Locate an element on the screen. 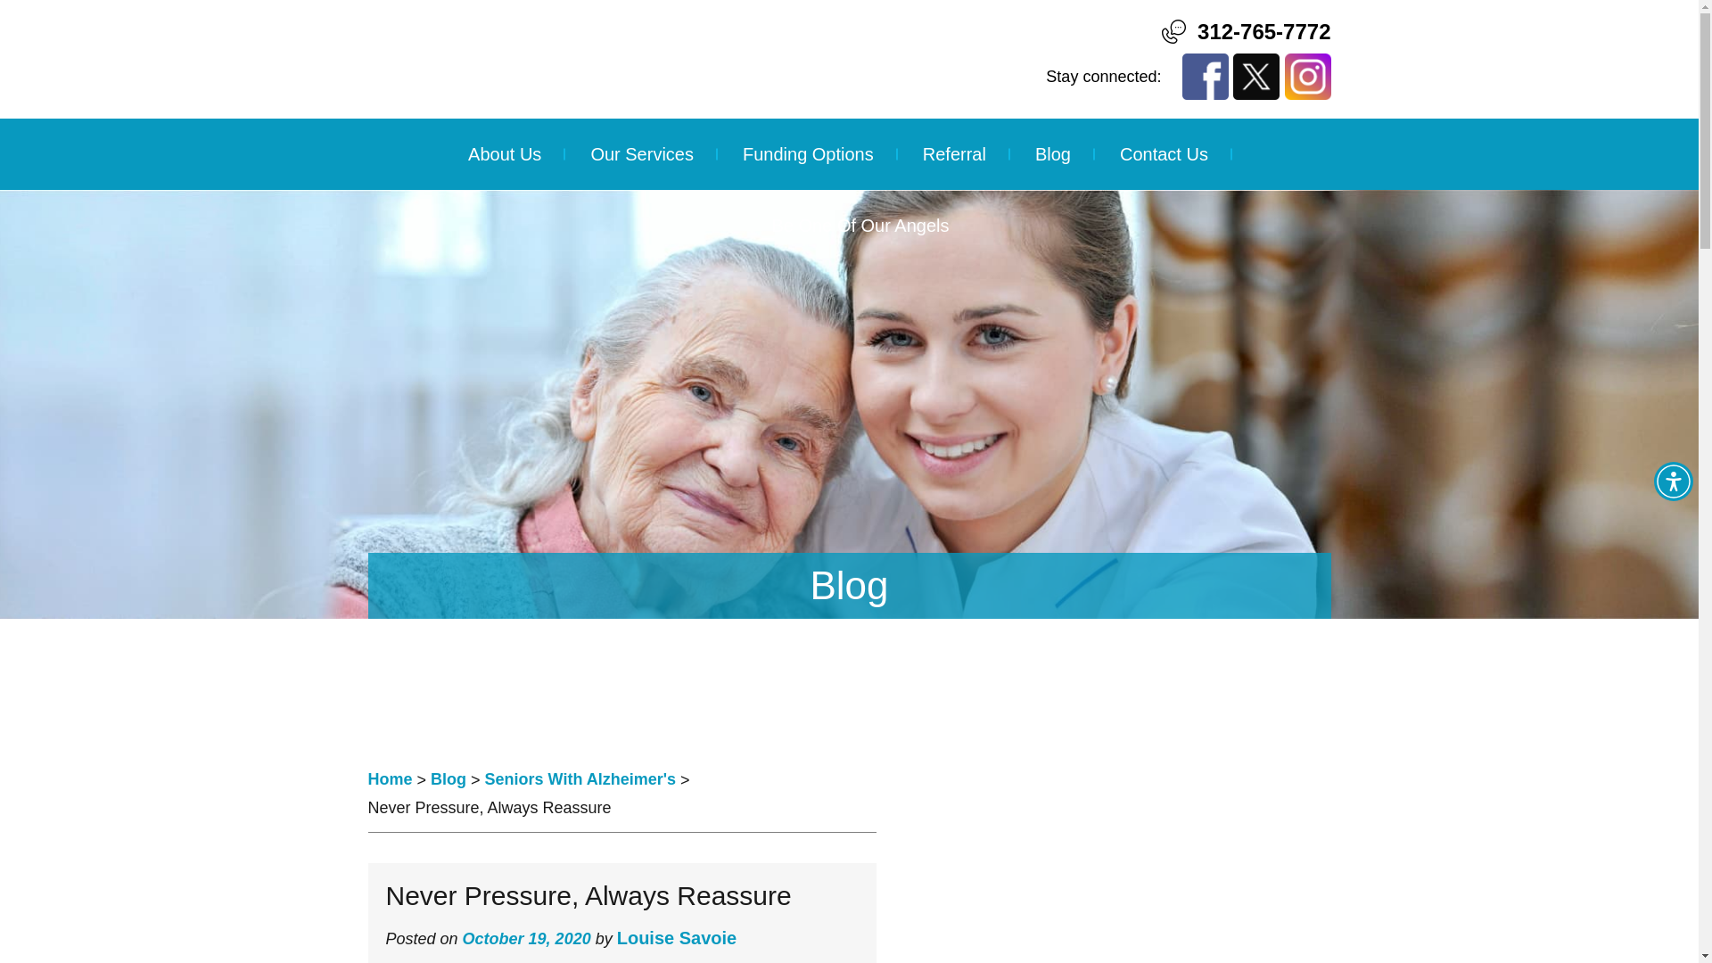 This screenshot has width=1712, height=963. Be One Of Our Angels is located at coordinates (849, 225).